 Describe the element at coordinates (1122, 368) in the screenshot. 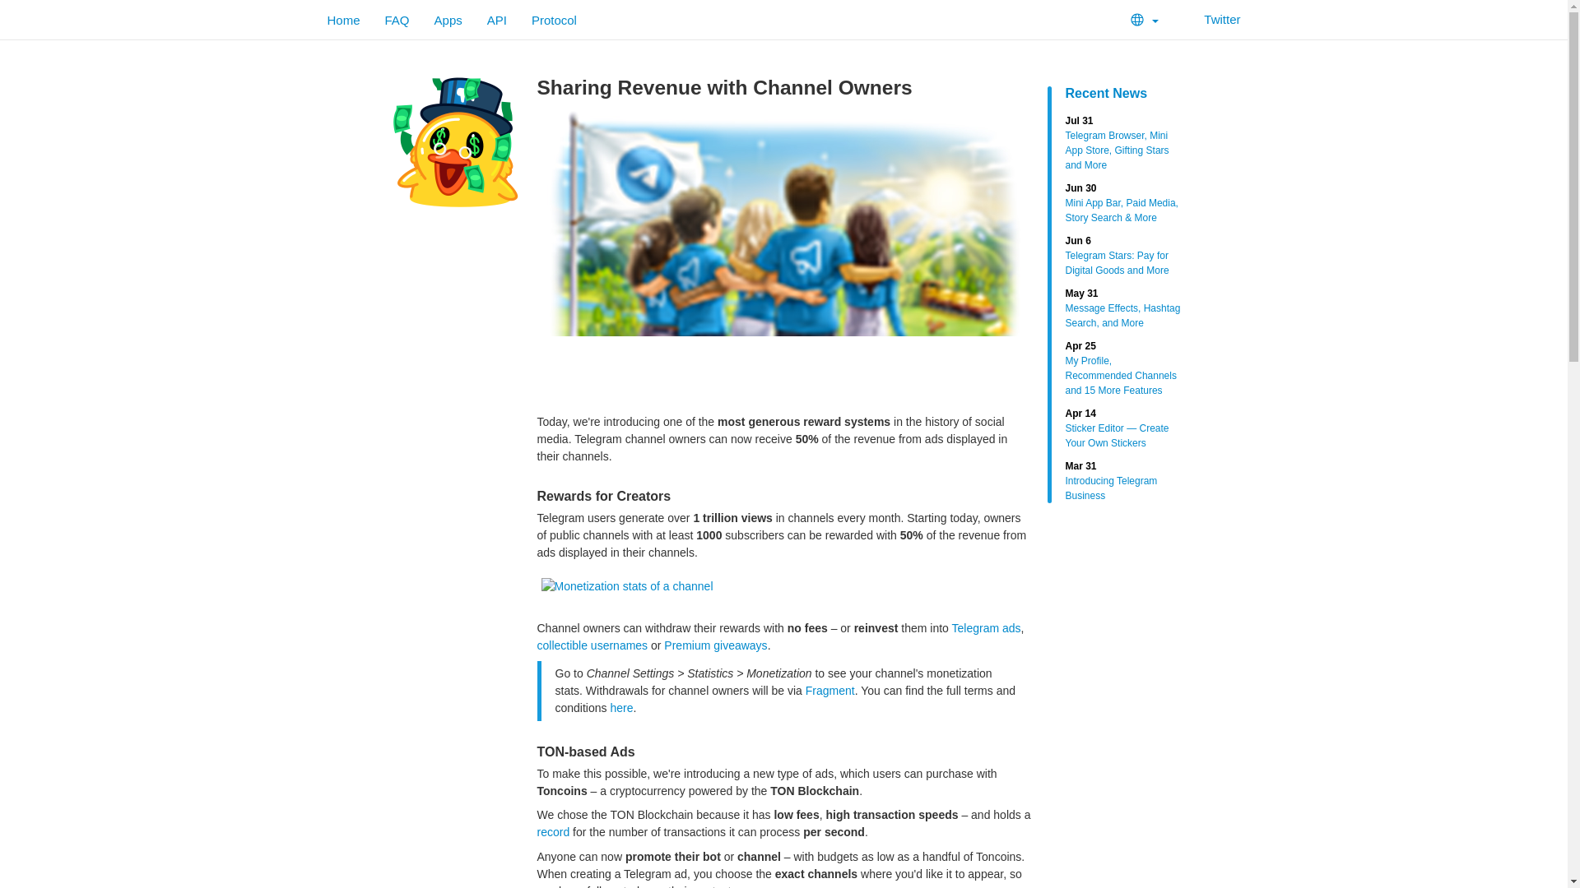

I see `collectible usernames` at that location.